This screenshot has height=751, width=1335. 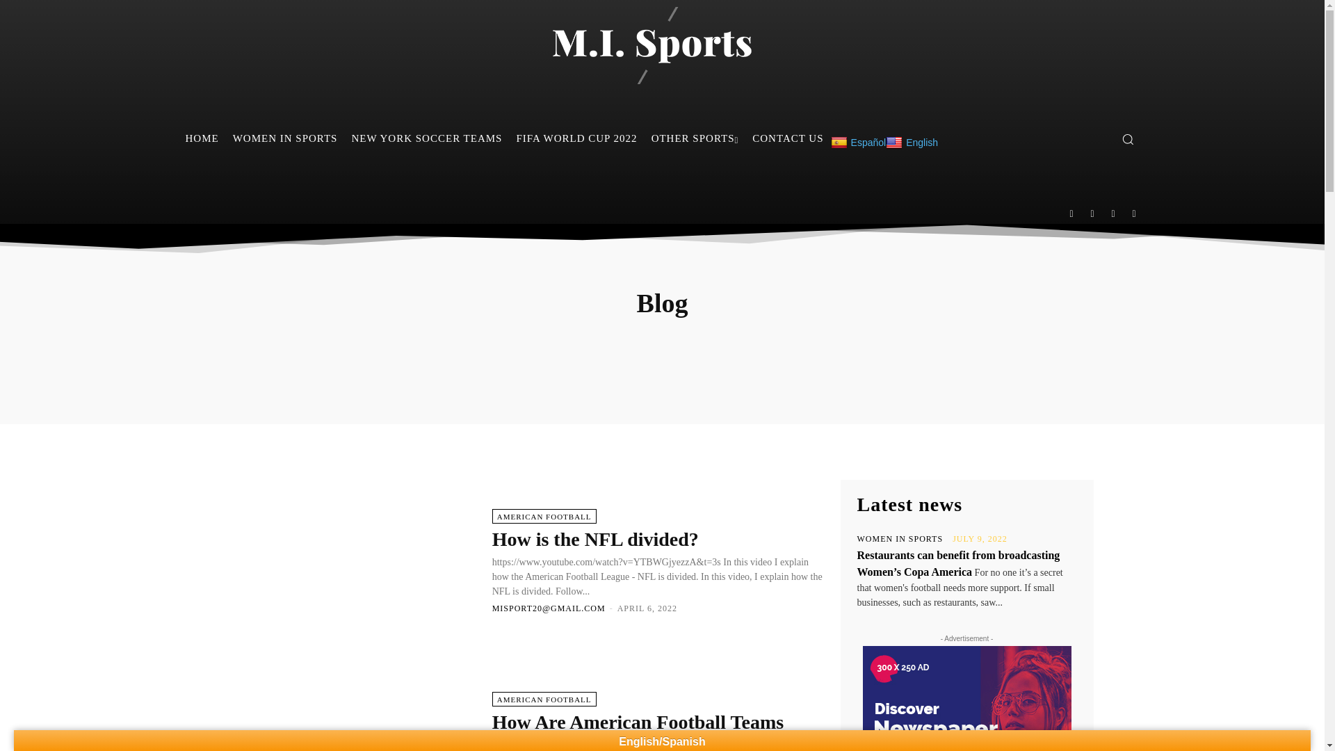 What do you see at coordinates (285, 138) in the screenshot?
I see `WOMEN IN SPORTS` at bounding box center [285, 138].